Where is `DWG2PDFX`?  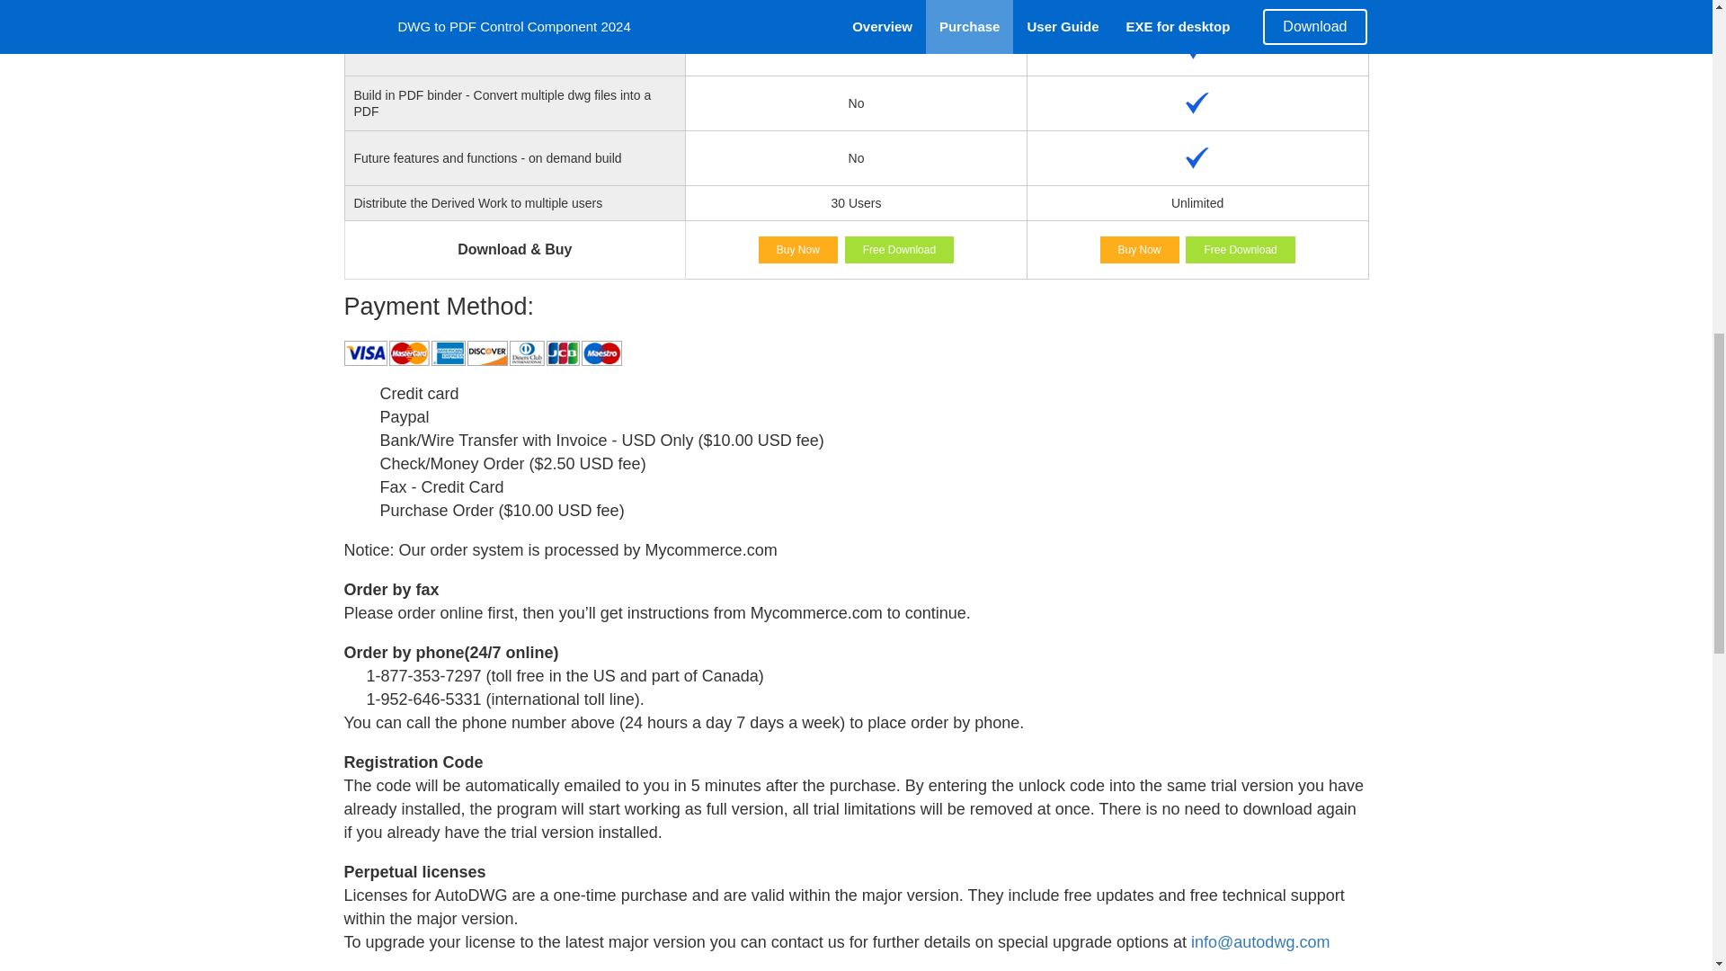 DWG2PDFX is located at coordinates (798, 250).